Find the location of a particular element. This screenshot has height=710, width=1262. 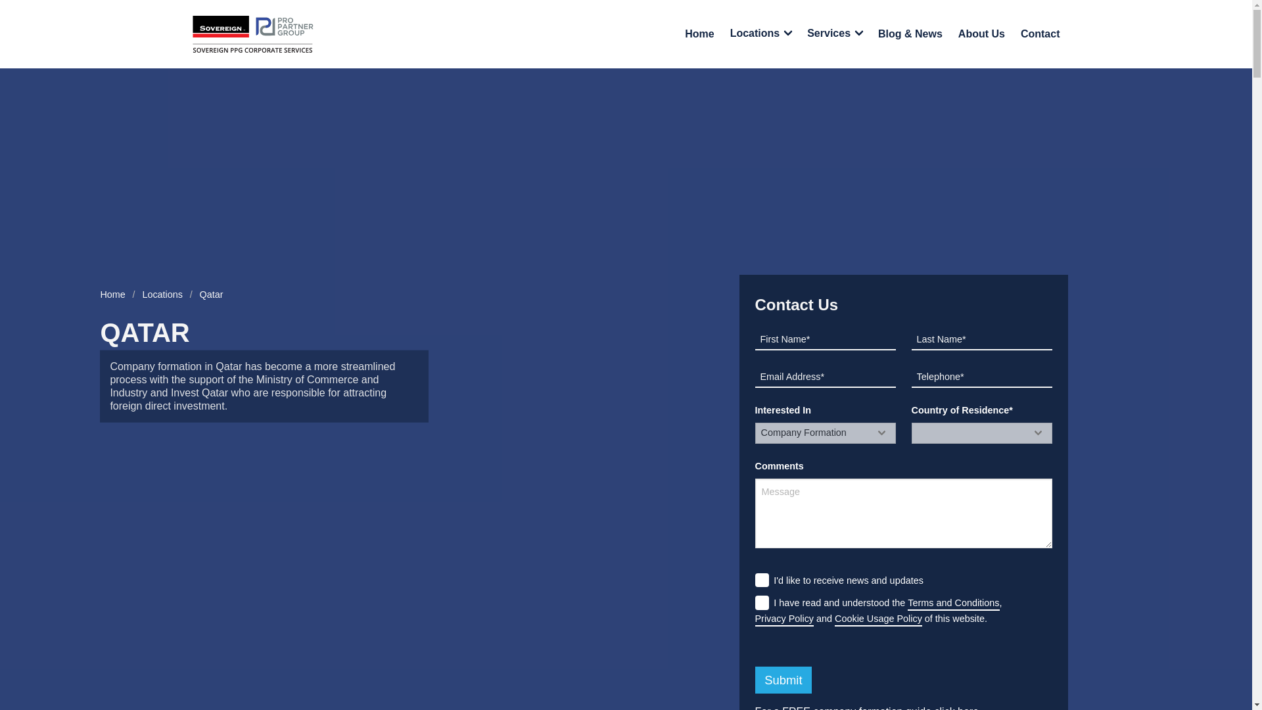

Submit is located at coordinates (783, 680).